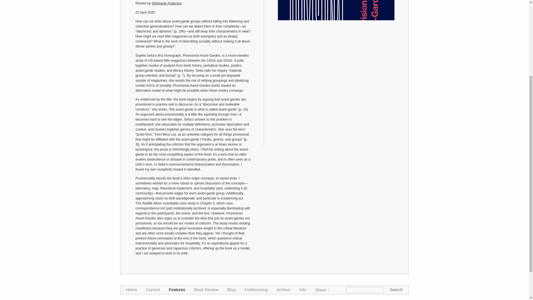  What do you see at coordinates (153, 179) in the screenshot?
I see `Current` at bounding box center [153, 179].